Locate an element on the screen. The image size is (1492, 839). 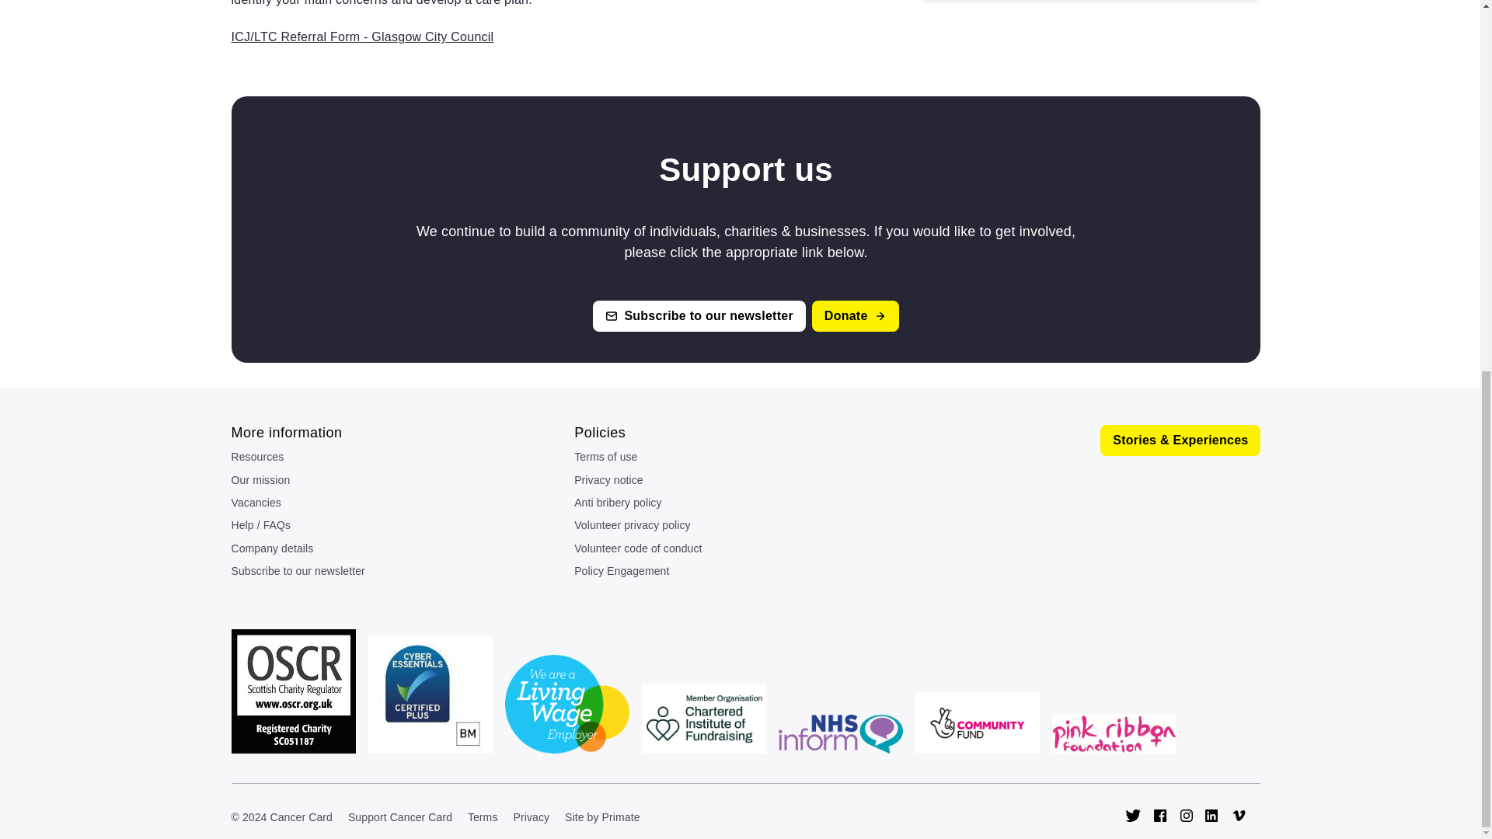
Donate is located at coordinates (855, 315).